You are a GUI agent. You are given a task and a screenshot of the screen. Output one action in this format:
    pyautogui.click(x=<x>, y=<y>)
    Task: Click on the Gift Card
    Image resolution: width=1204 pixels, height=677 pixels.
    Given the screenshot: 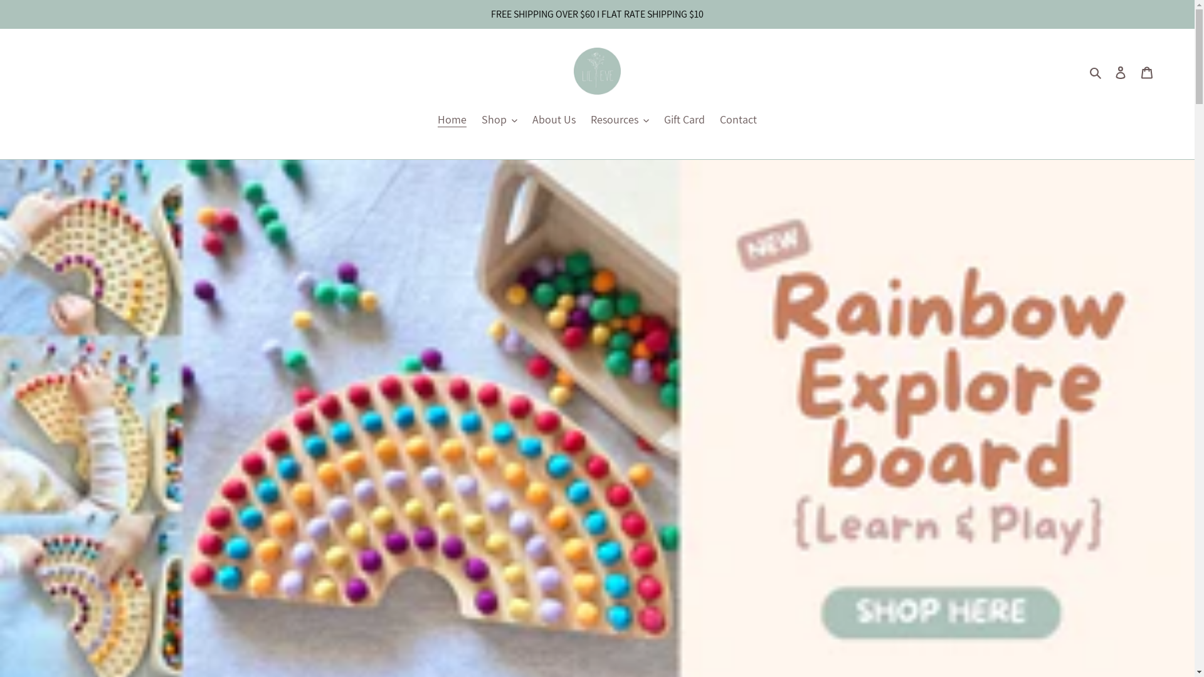 What is the action you would take?
    pyautogui.click(x=685, y=120)
    